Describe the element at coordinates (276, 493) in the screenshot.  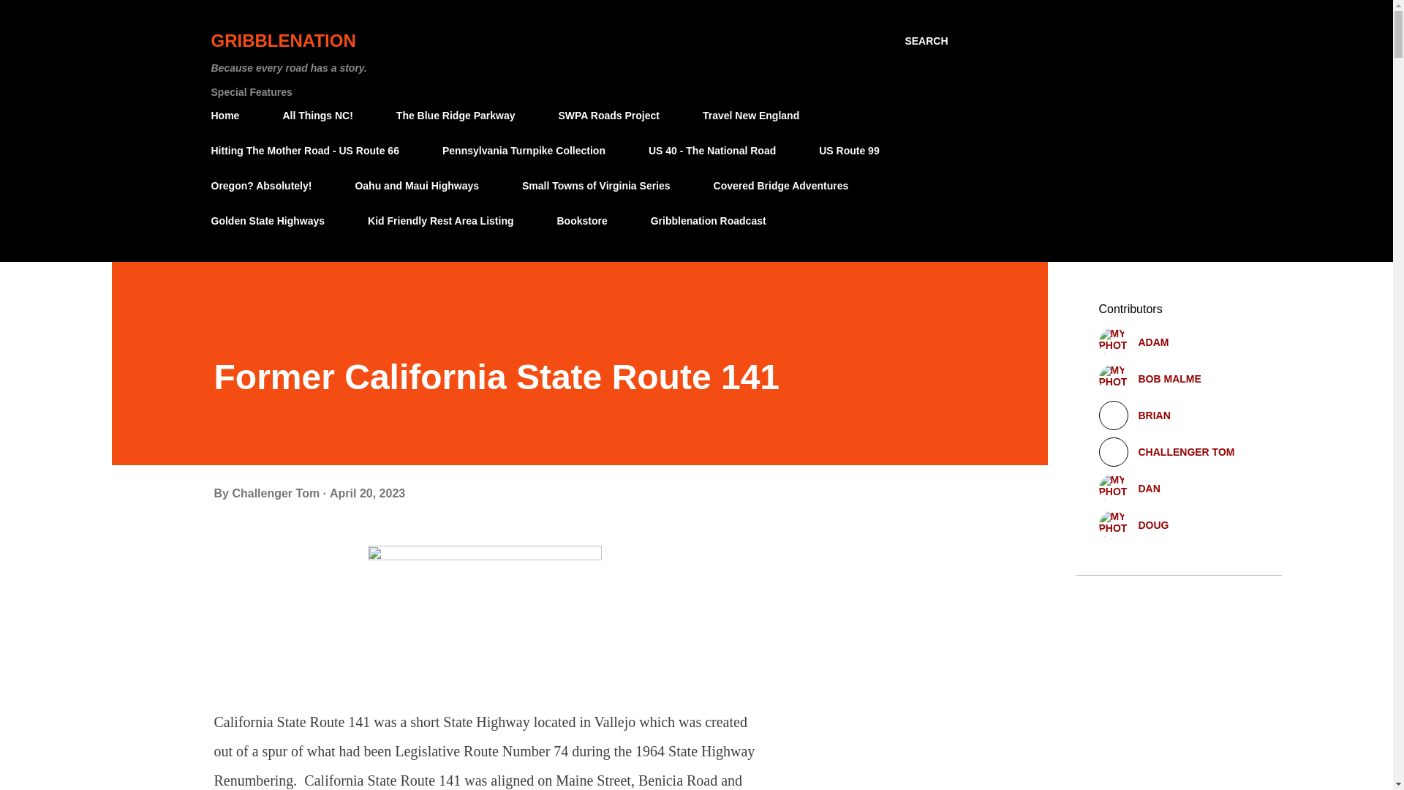
I see `Challenger Tom` at that location.